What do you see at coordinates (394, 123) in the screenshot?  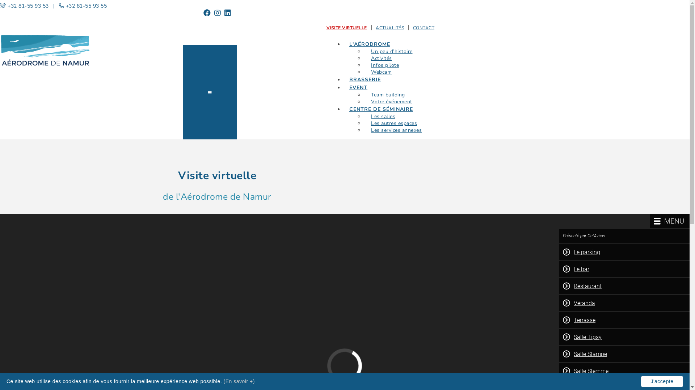 I see `Les autres espaces` at bounding box center [394, 123].